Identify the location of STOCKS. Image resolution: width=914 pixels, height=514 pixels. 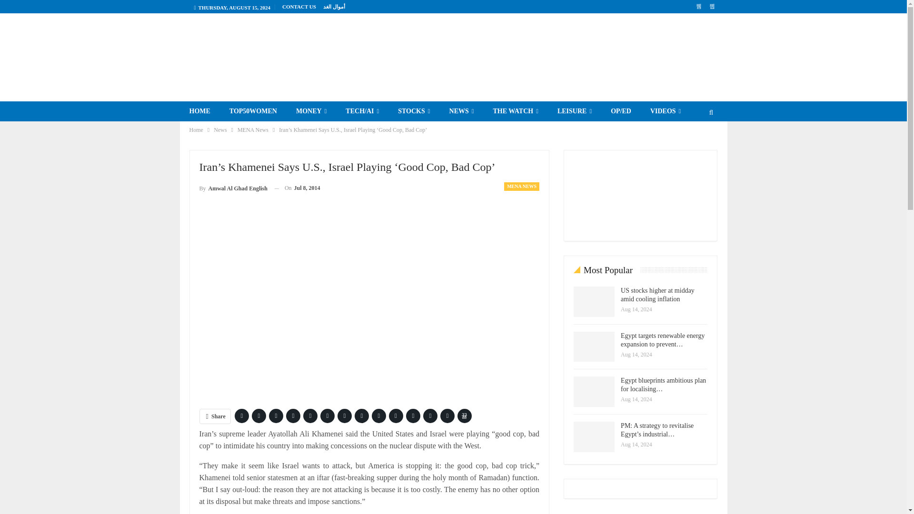
(414, 111).